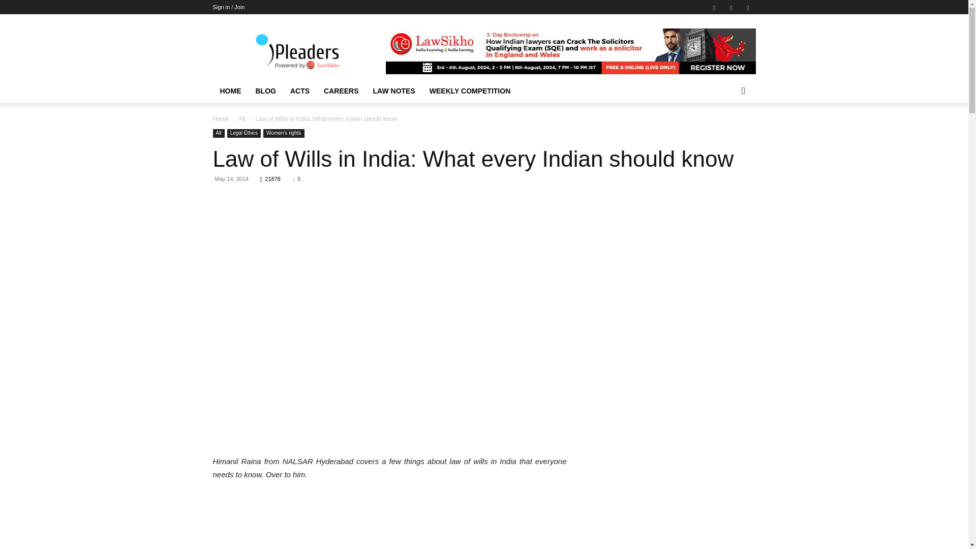 This screenshot has width=976, height=549. Describe the element at coordinates (747, 7) in the screenshot. I see `Twitter` at that location.